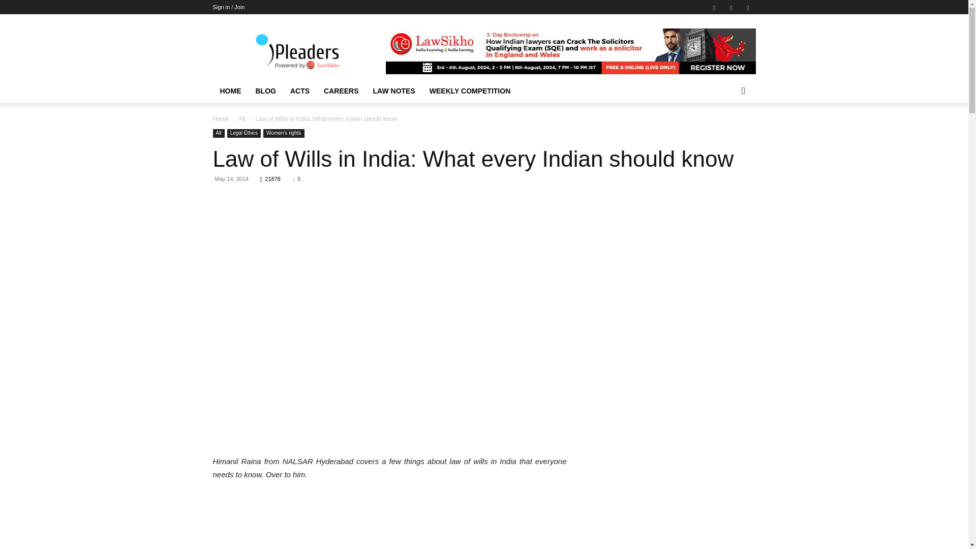 This screenshot has width=976, height=549. Describe the element at coordinates (747, 7) in the screenshot. I see `Twitter` at that location.